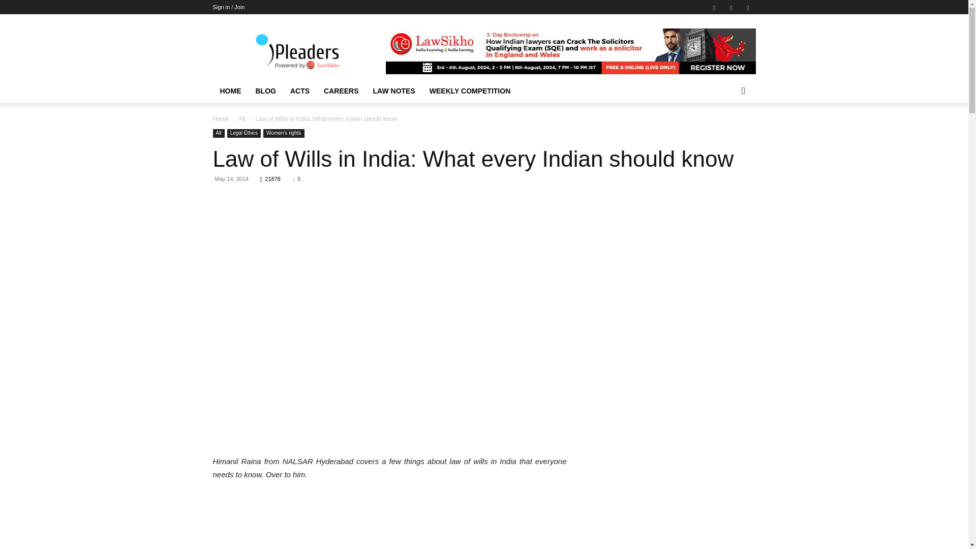 This screenshot has width=976, height=549. Describe the element at coordinates (747, 7) in the screenshot. I see `Twitter` at that location.